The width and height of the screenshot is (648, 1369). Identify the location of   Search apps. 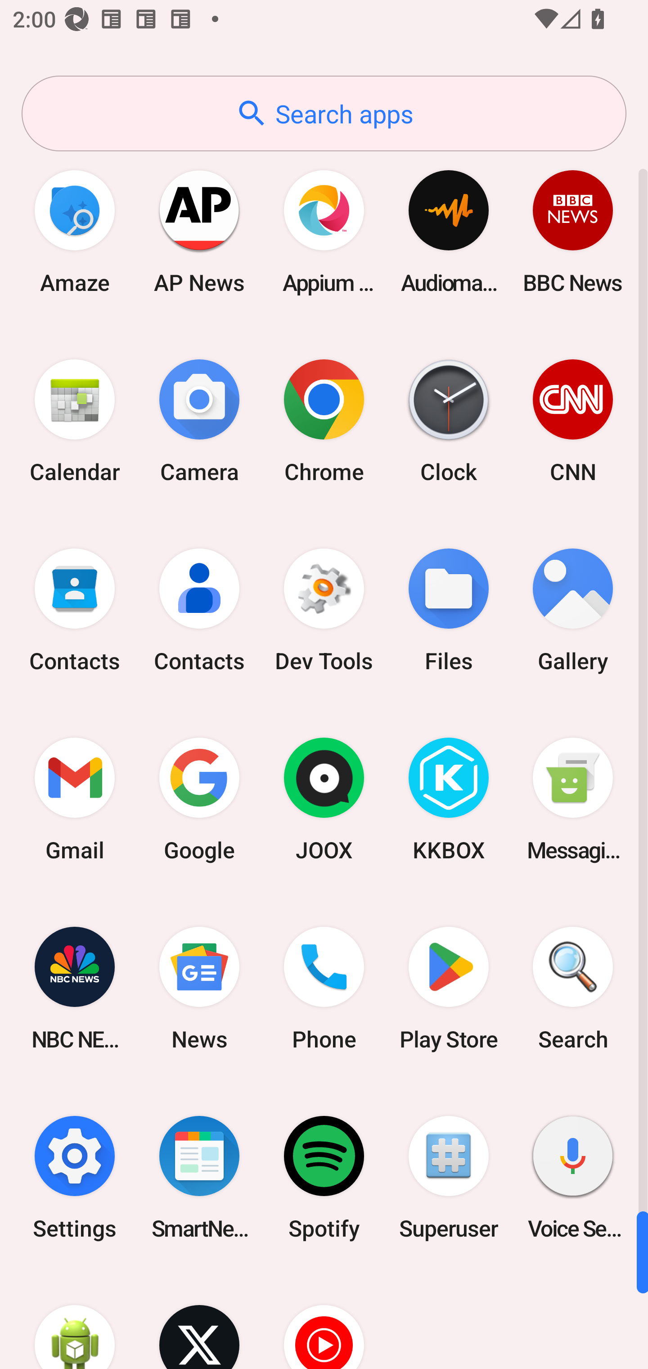
(324, 113).